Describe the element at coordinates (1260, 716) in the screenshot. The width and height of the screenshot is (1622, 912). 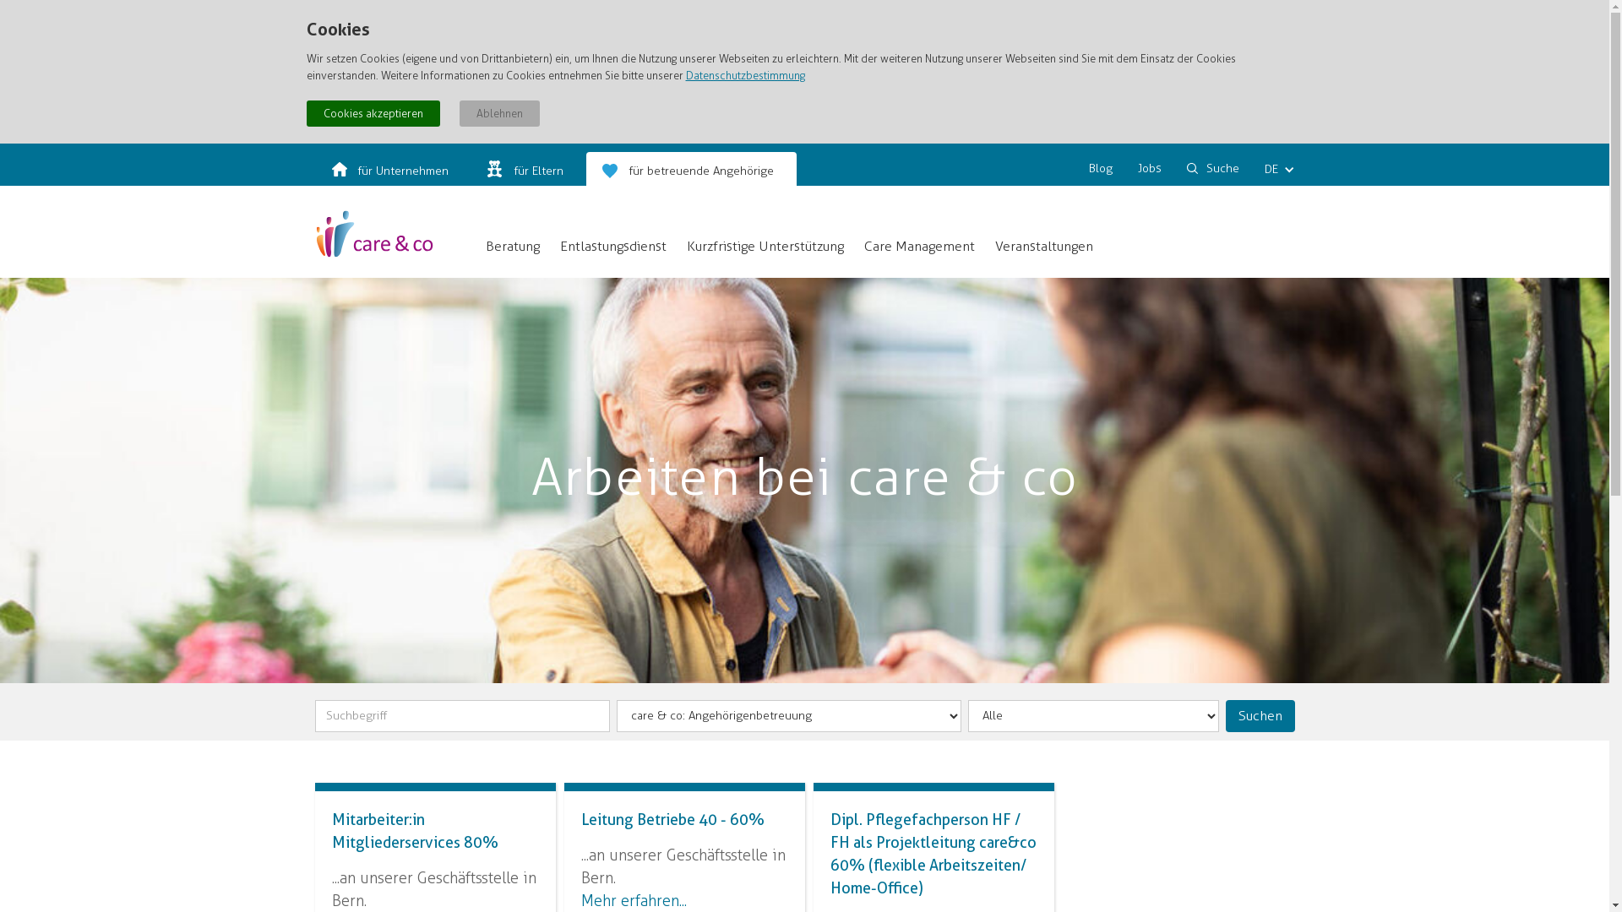
I see `Suchen` at that location.